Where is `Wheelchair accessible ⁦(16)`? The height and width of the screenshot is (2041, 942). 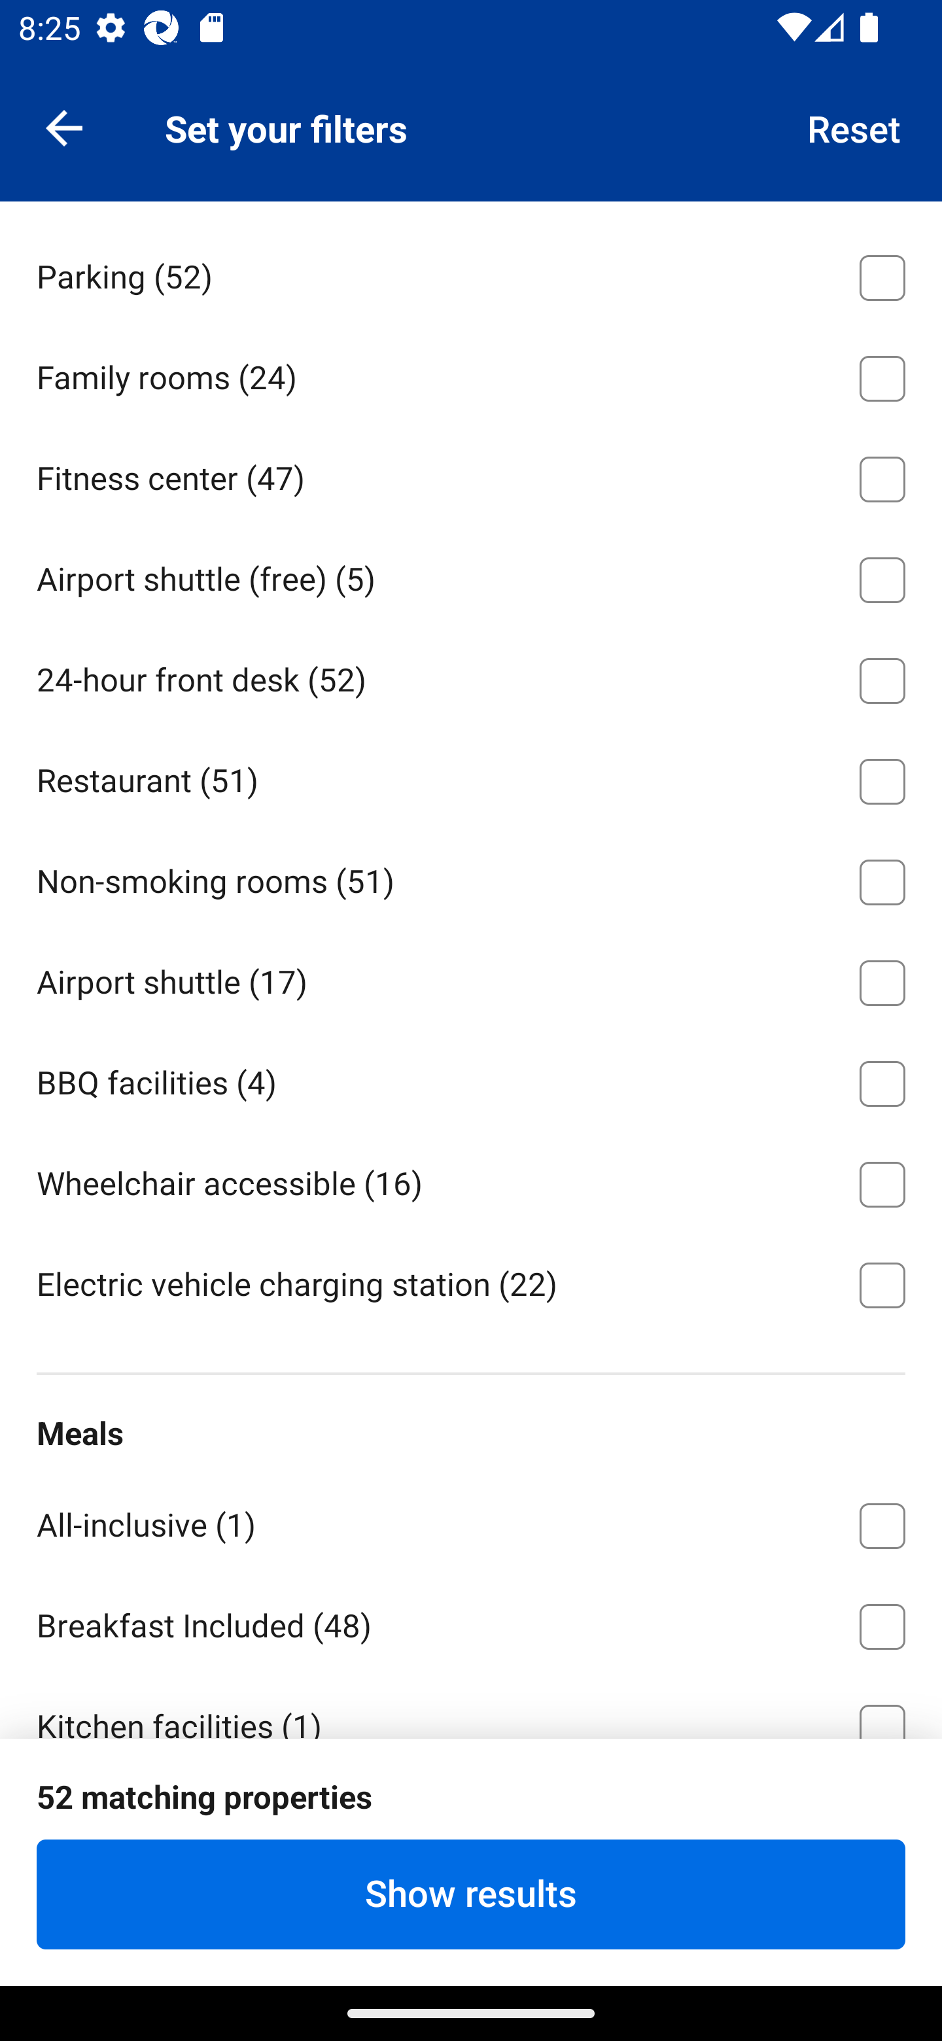 Wheelchair accessible ⁦(16) is located at coordinates (471, 1180).